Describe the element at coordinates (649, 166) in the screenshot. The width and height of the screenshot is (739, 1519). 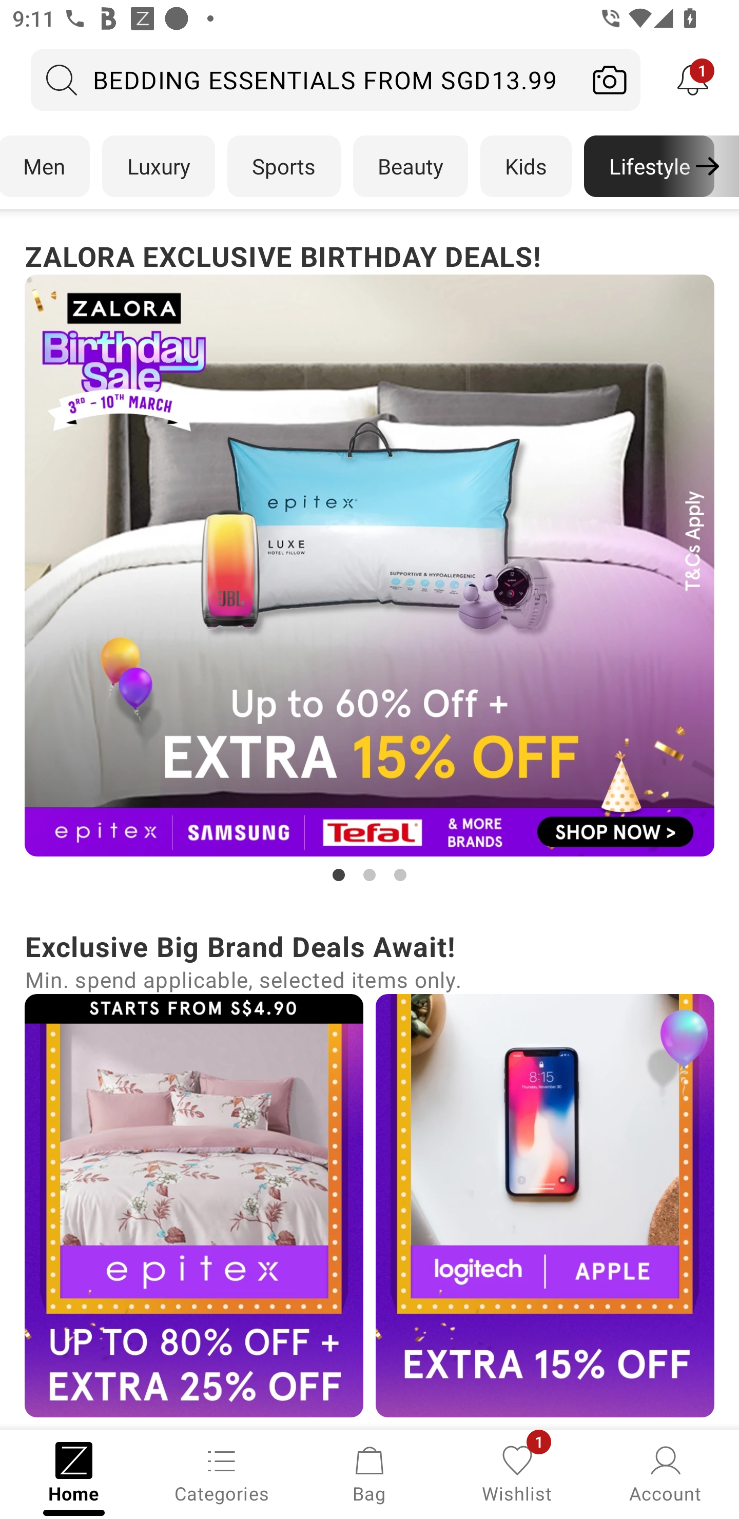
I see `Lifestyle` at that location.